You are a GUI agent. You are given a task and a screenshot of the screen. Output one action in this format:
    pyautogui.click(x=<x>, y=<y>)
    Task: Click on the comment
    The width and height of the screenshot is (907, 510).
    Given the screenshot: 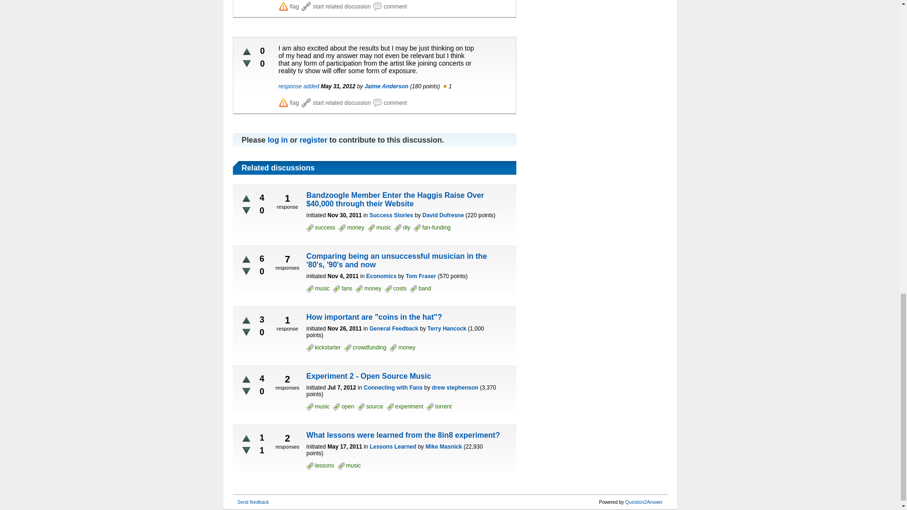 What is the action you would take?
    pyautogui.click(x=389, y=7)
    